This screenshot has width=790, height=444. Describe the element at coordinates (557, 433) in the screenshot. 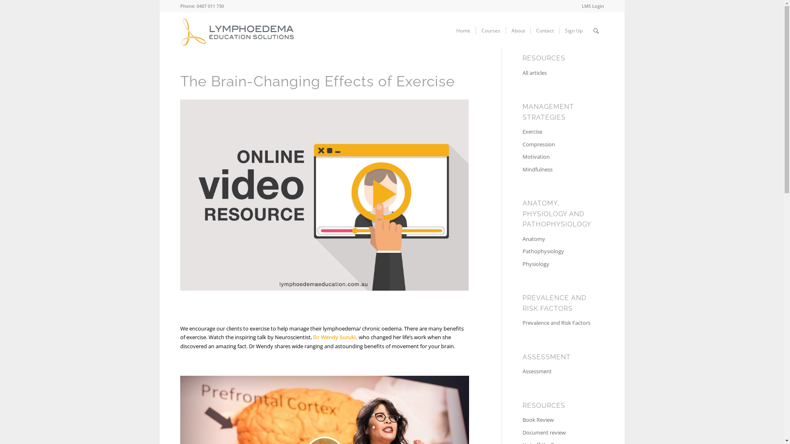

I see `Document review` at that location.